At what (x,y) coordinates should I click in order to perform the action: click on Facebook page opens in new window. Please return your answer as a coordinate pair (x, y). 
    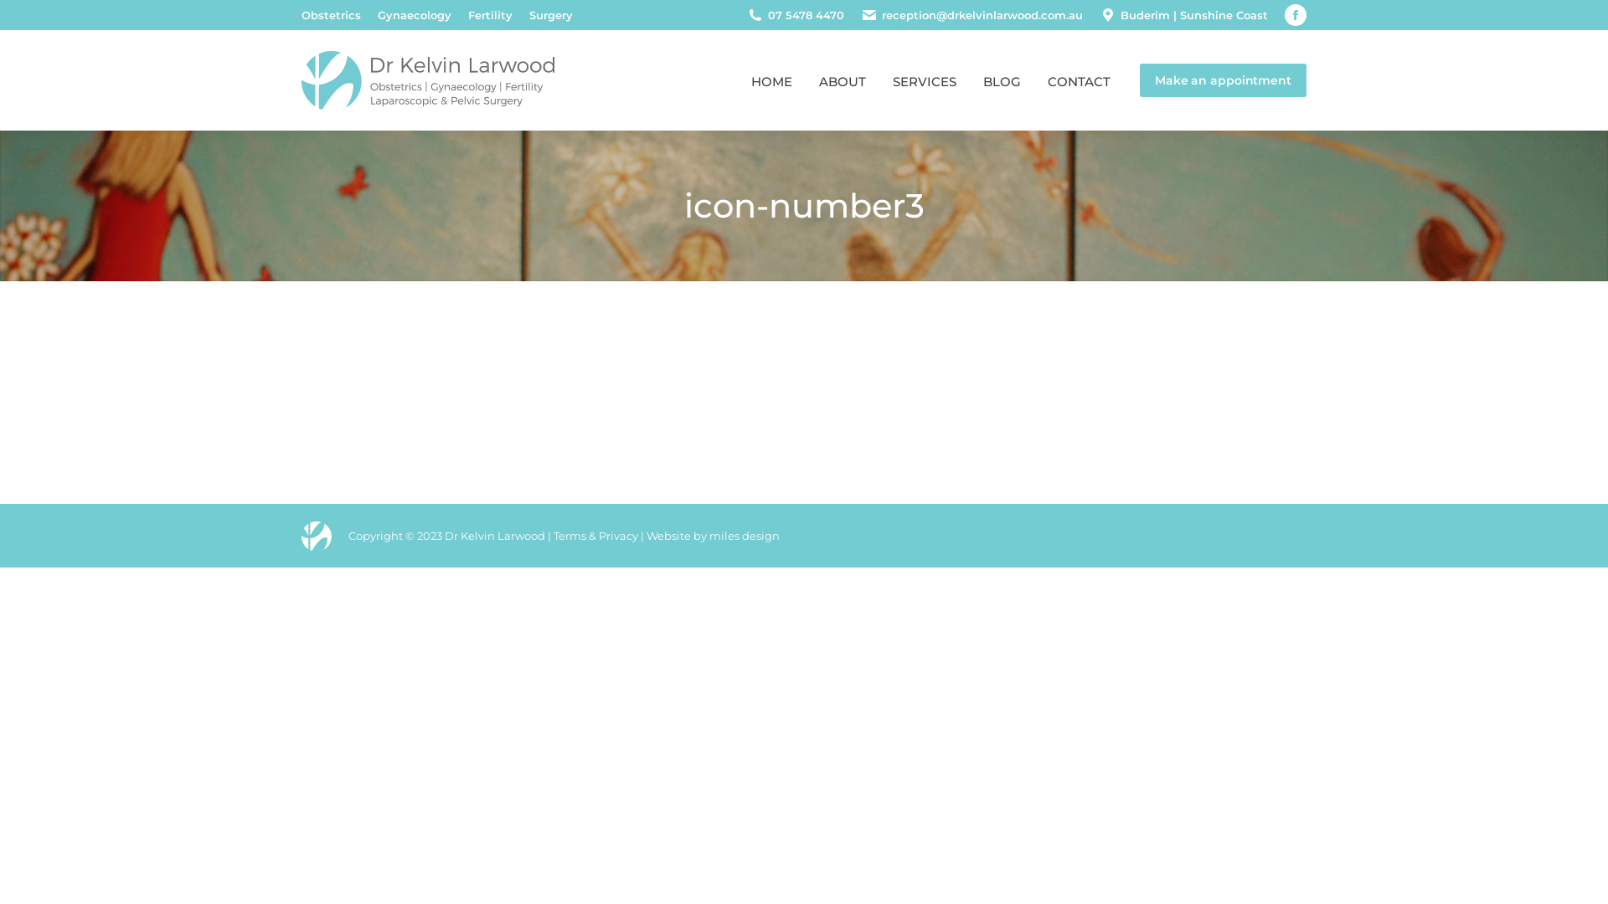
    Looking at the image, I should click on (1296, 15).